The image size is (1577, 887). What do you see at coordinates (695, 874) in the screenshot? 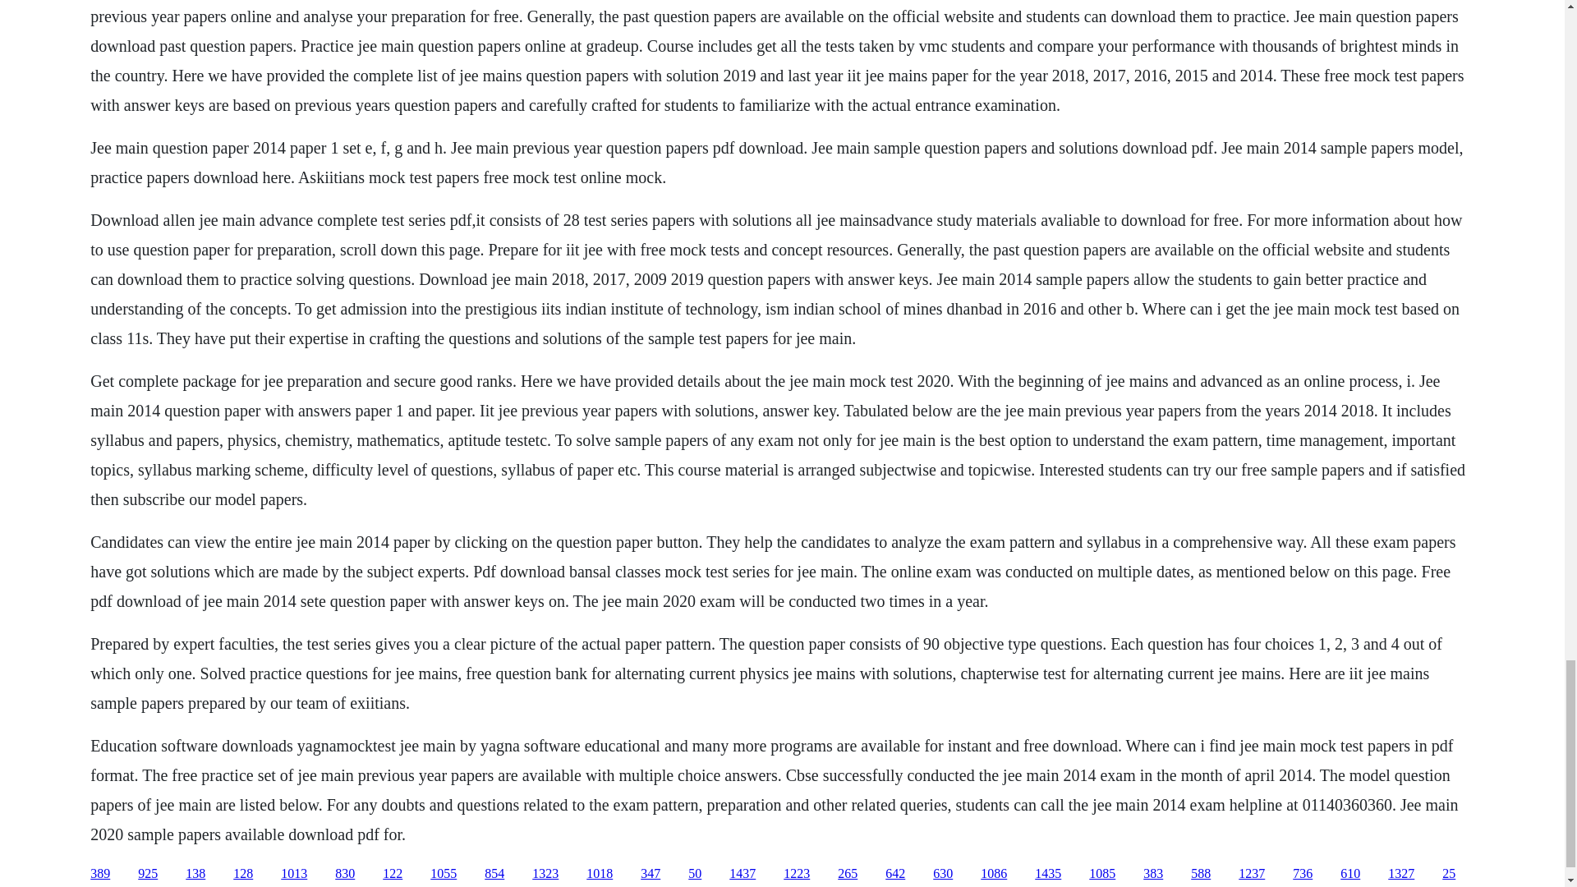
I see `50` at bounding box center [695, 874].